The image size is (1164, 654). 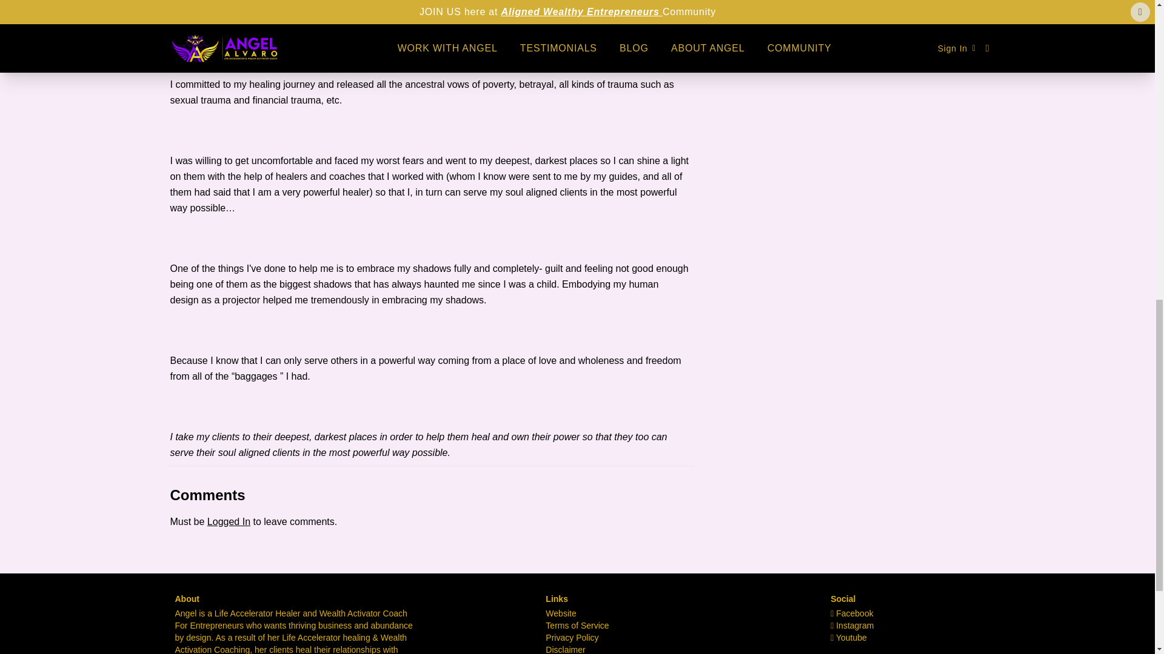 What do you see at coordinates (577, 625) in the screenshot?
I see `Terms of Service` at bounding box center [577, 625].